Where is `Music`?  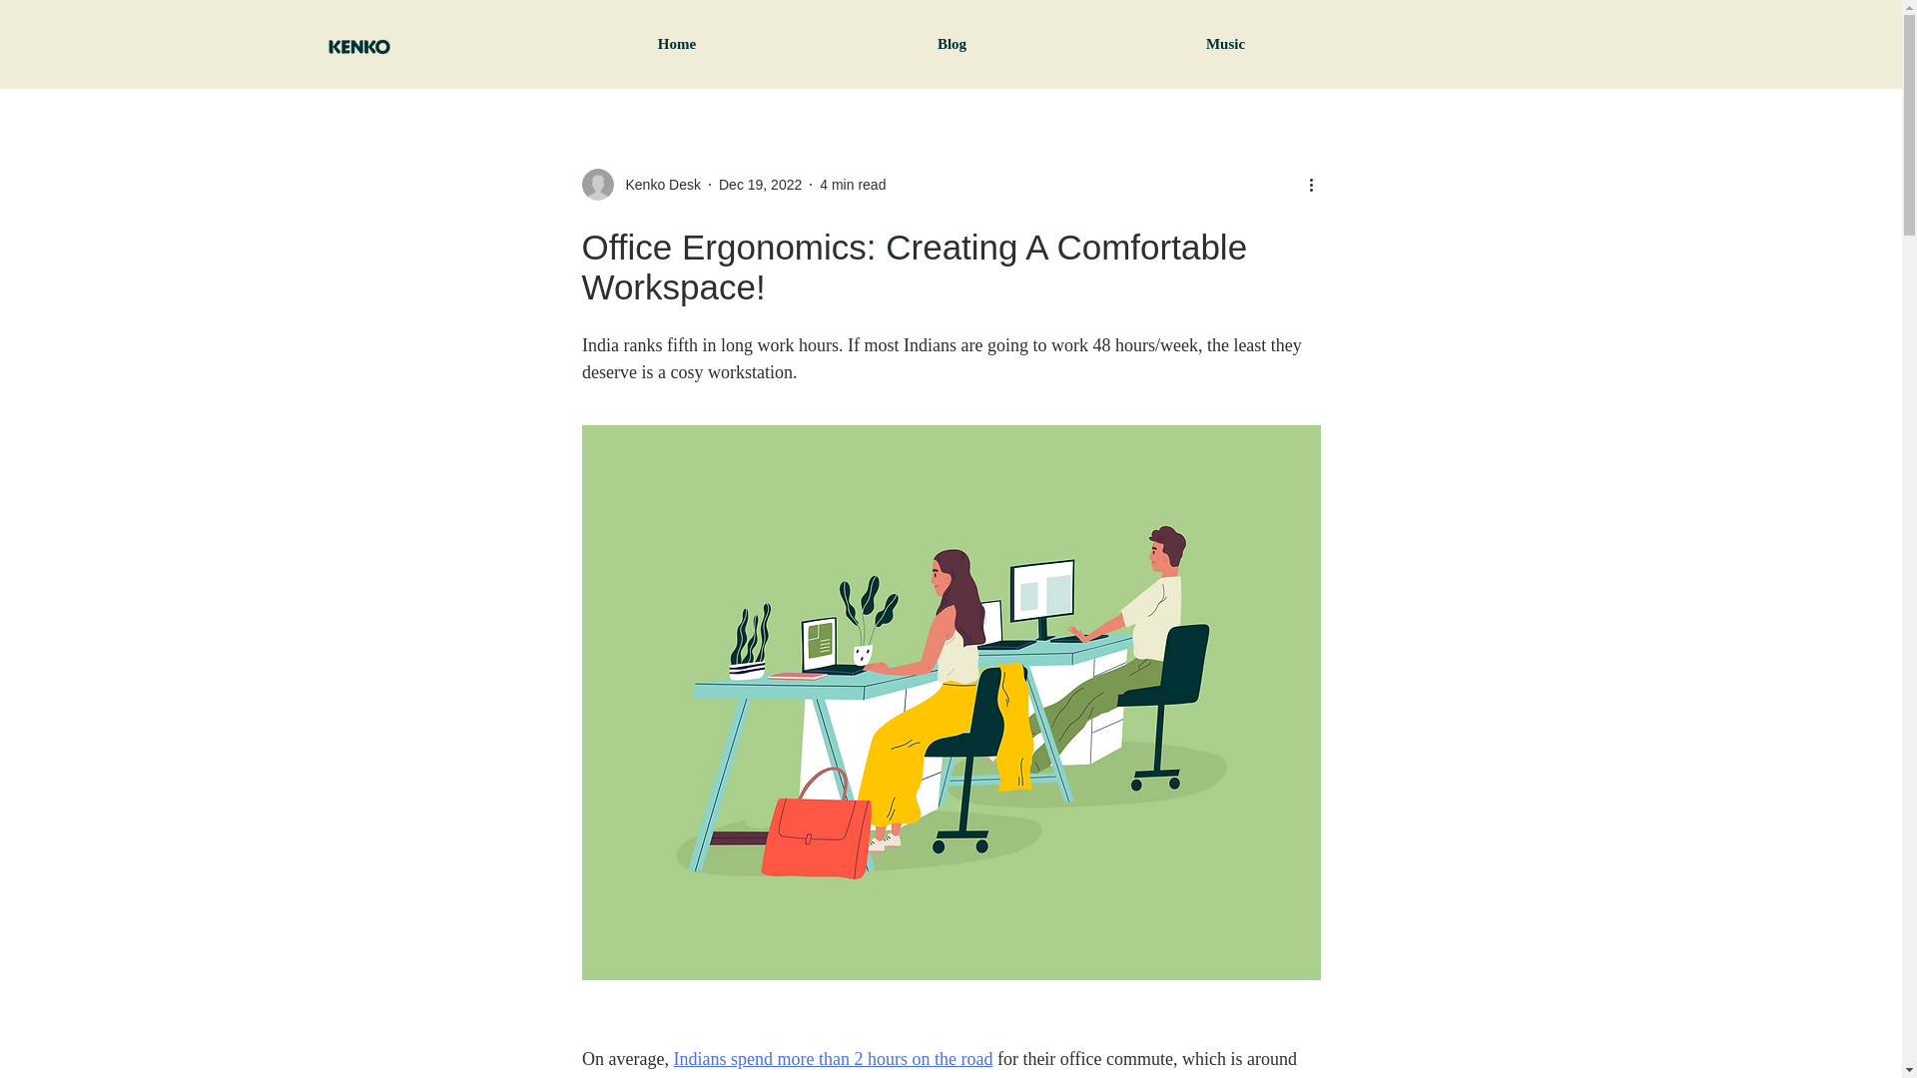
Music is located at coordinates (1224, 44).